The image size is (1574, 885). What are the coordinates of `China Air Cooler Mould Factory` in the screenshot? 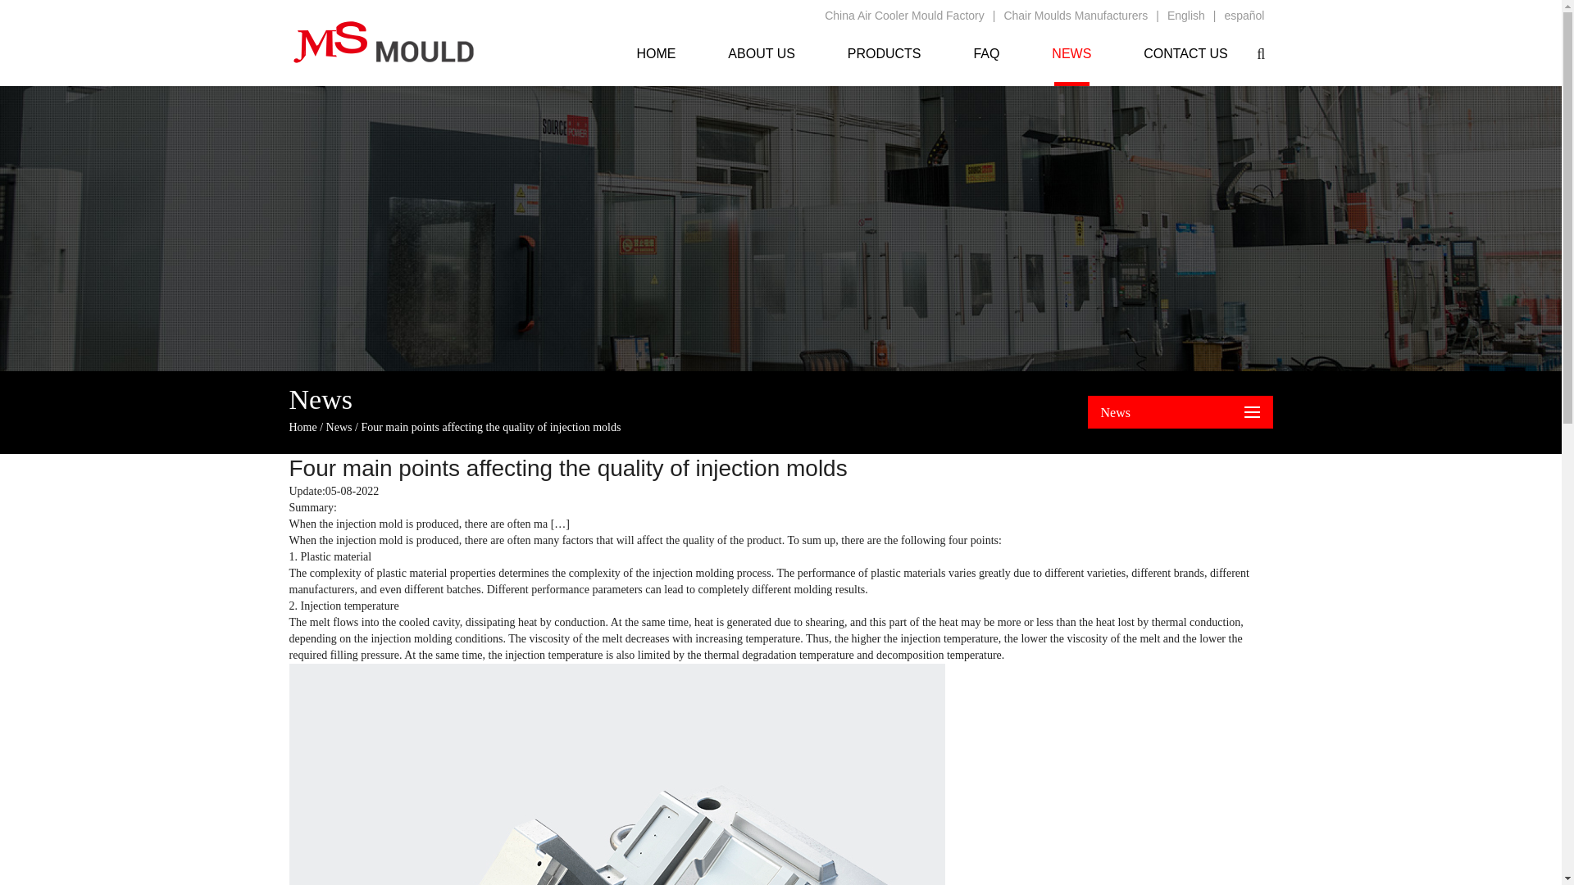 It's located at (905, 15).